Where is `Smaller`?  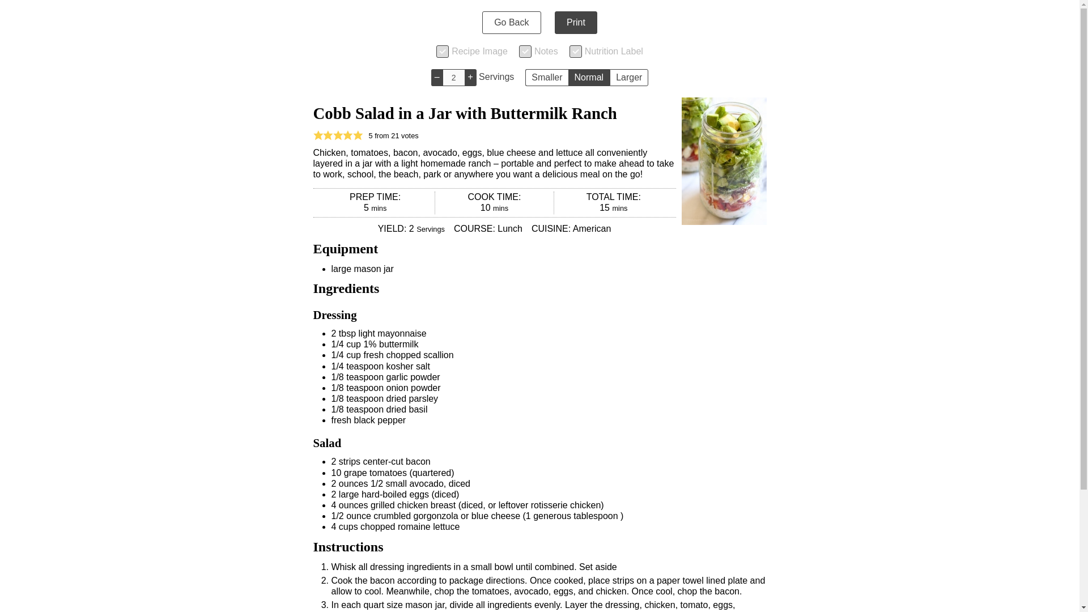 Smaller is located at coordinates (546, 78).